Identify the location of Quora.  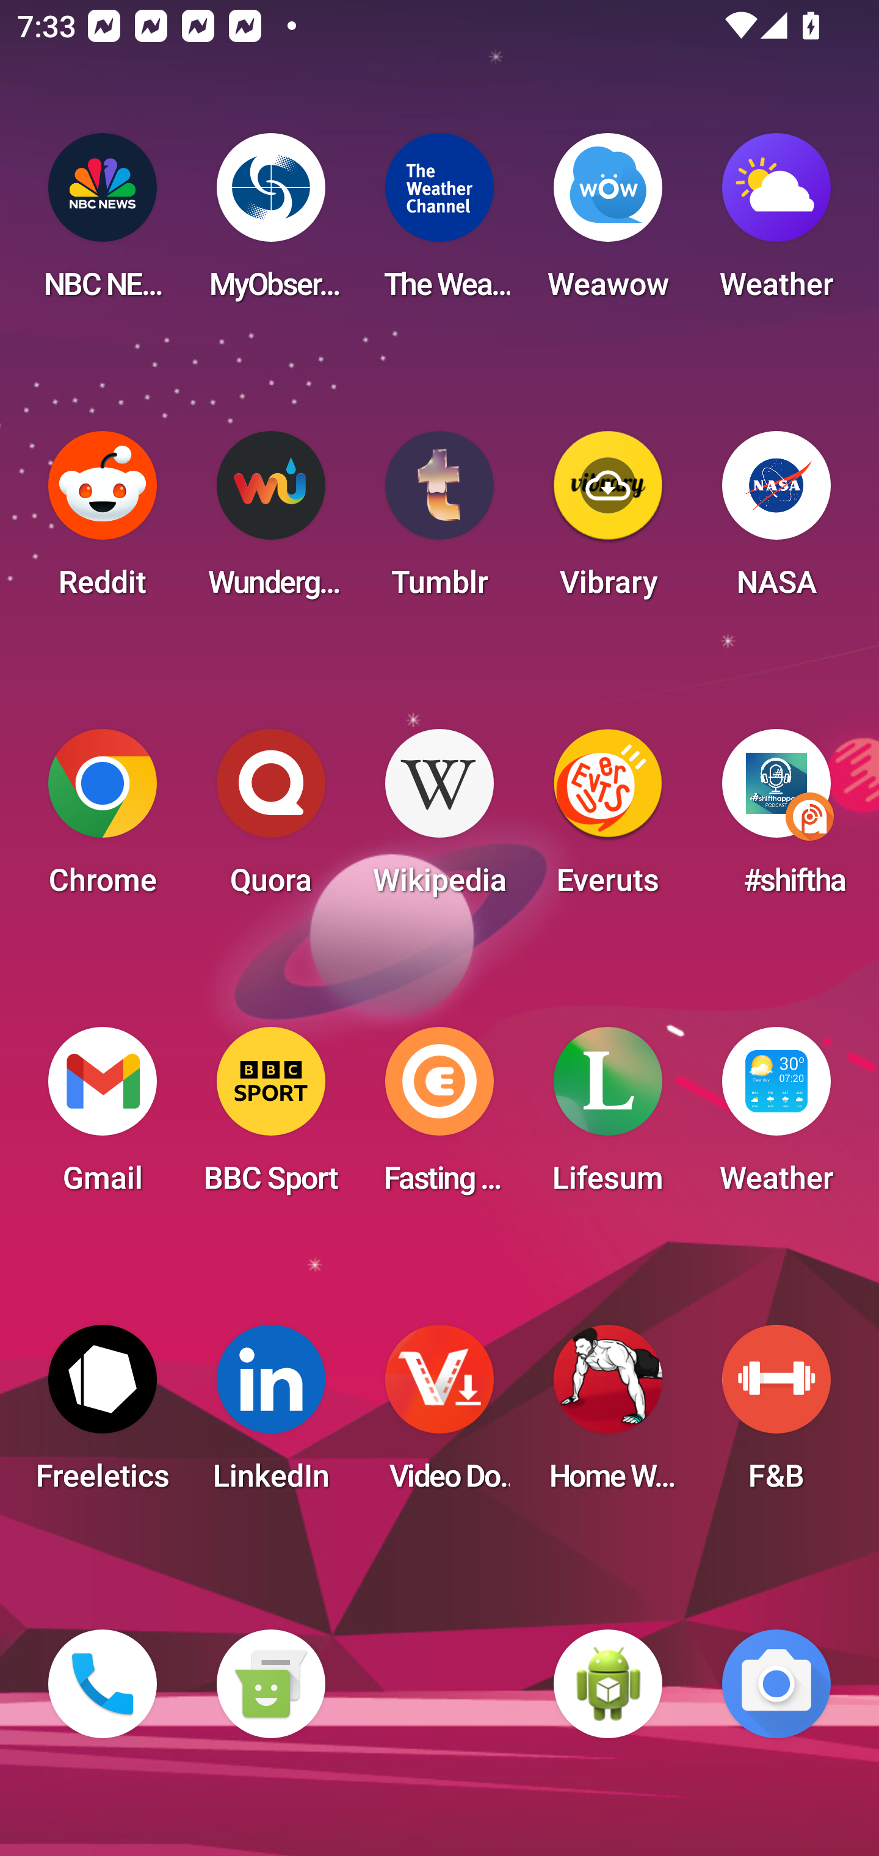
(270, 819).